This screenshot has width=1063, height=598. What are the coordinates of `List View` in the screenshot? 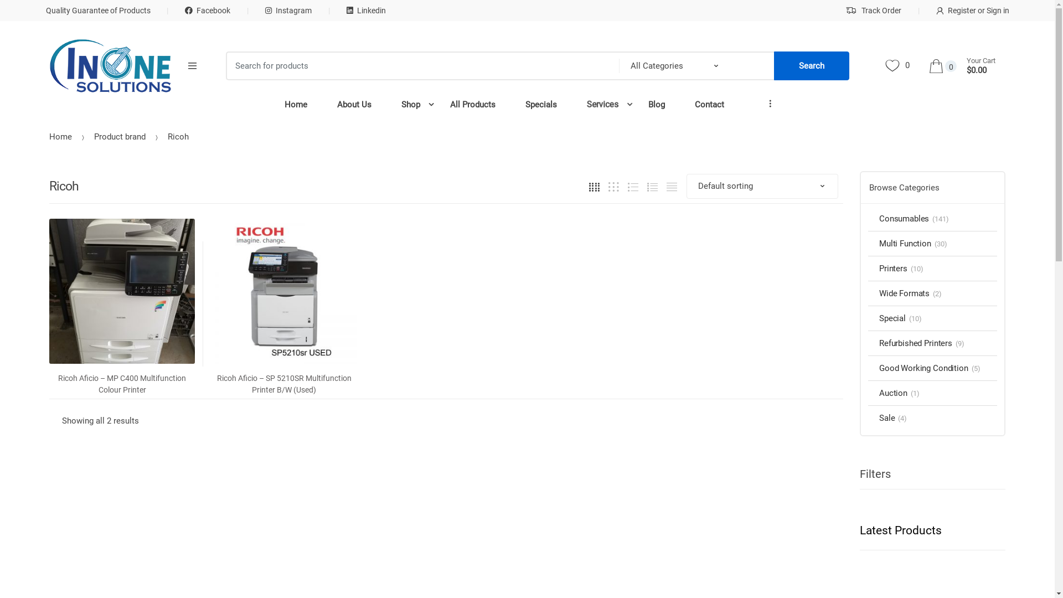 It's located at (652, 186).